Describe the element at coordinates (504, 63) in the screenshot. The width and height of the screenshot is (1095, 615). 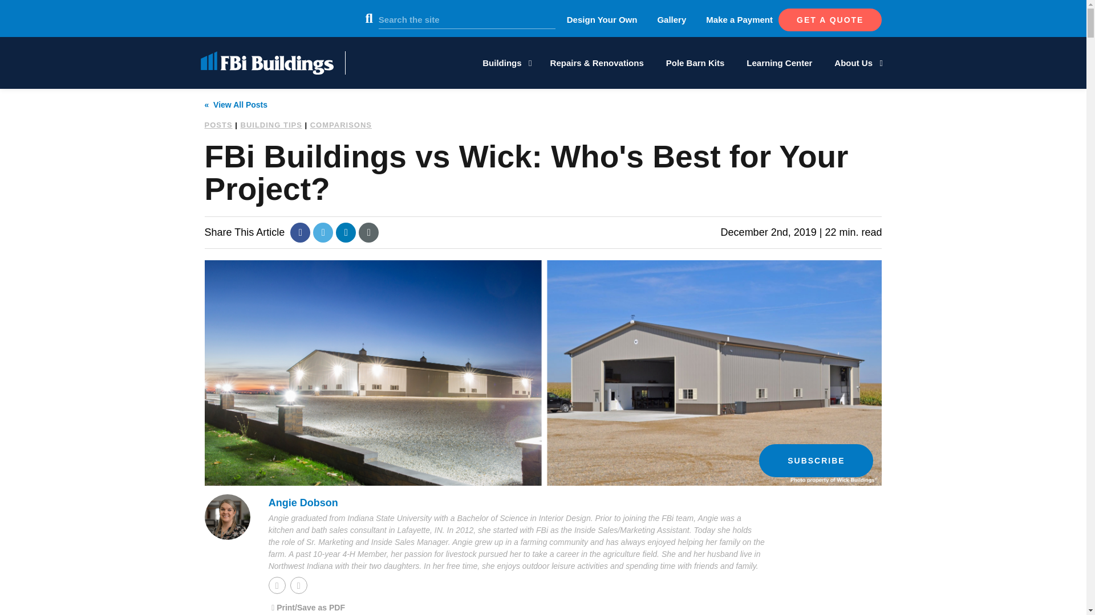
I see `Buildings` at that location.